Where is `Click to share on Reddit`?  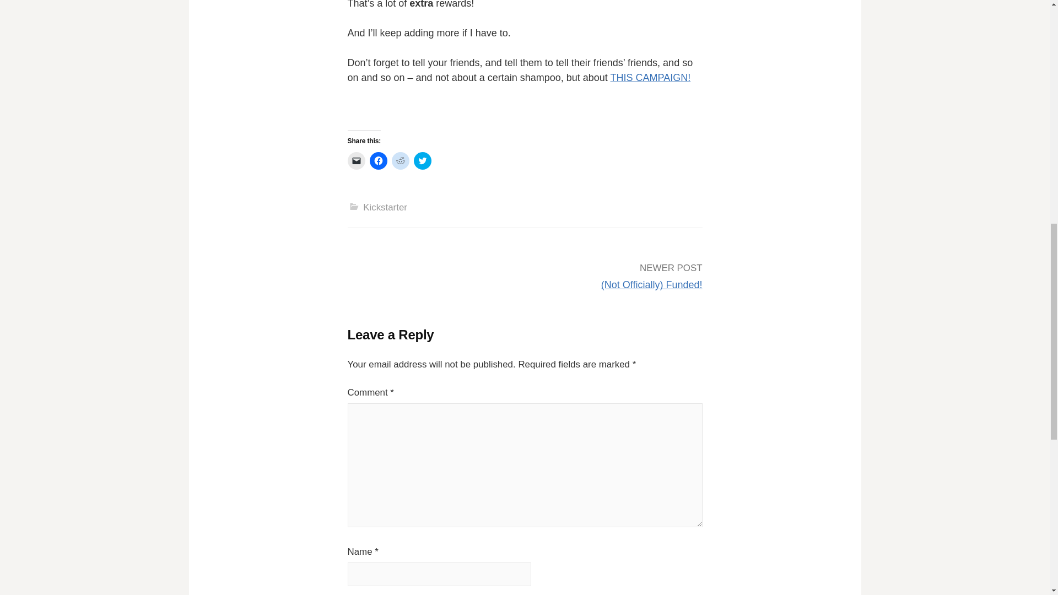 Click to share on Reddit is located at coordinates (400, 161).